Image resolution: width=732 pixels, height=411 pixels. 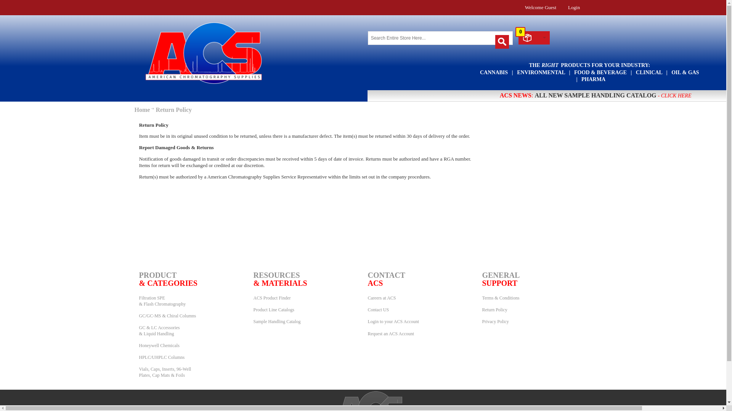 What do you see at coordinates (574, 7) in the screenshot?
I see `Login` at bounding box center [574, 7].